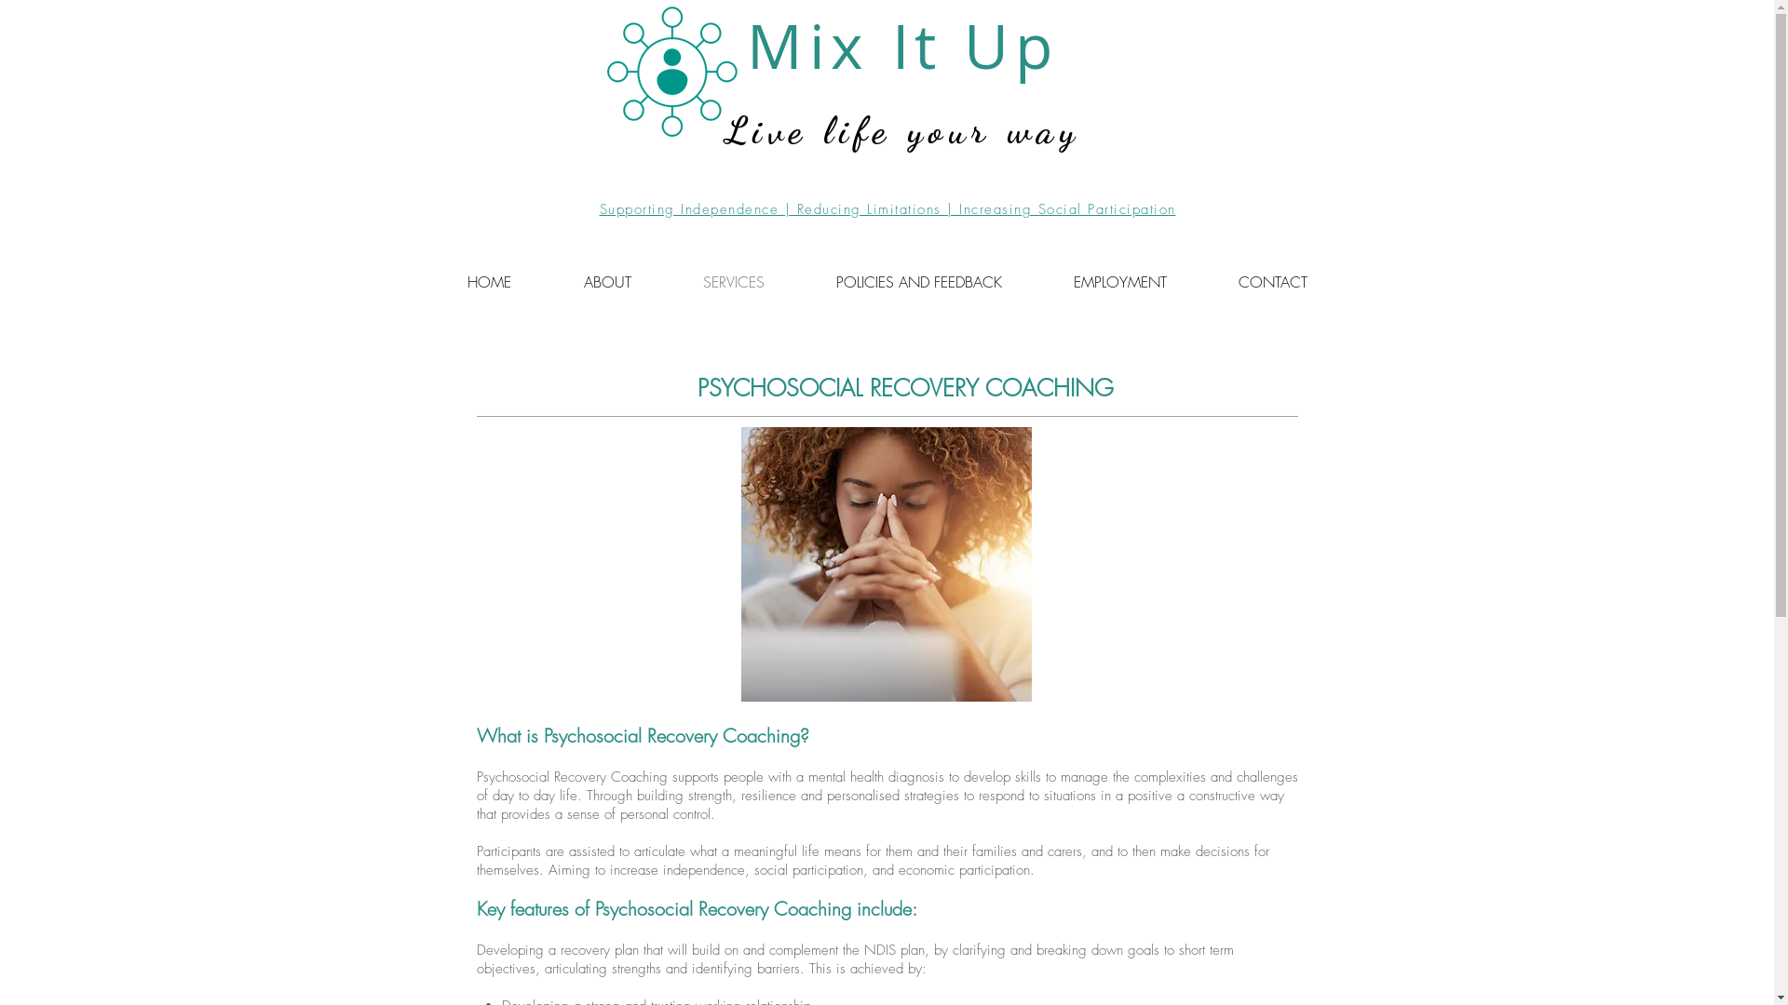 The image size is (1788, 1005). I want to click on SERVICES, so click(734, 282).